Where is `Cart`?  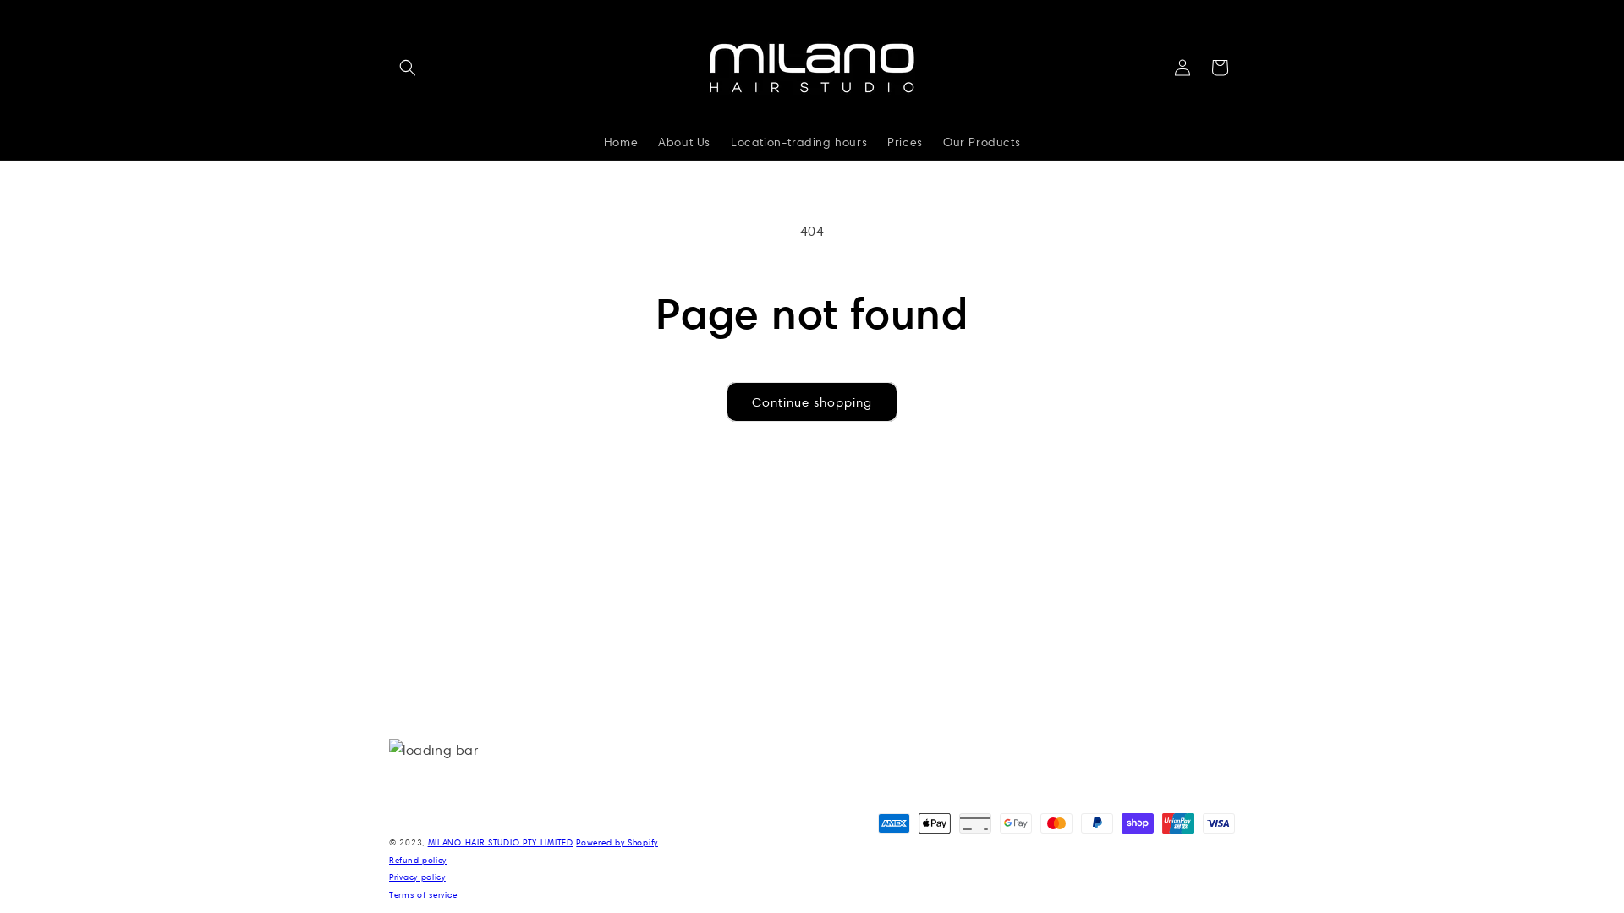 Cart is located at coordinates (1220, 68).